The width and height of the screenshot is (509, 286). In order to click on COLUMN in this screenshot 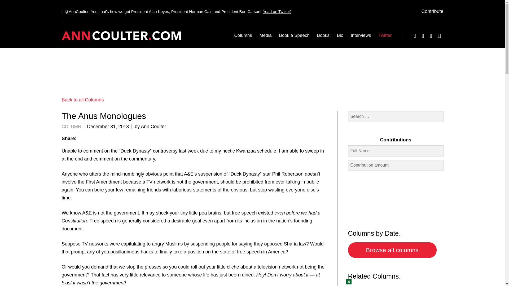, I will do `click(71, 127)`.